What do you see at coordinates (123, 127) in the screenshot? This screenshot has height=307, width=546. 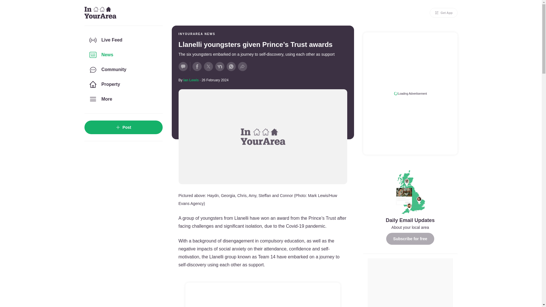 I see `Post` at bounding box center [123, 127].